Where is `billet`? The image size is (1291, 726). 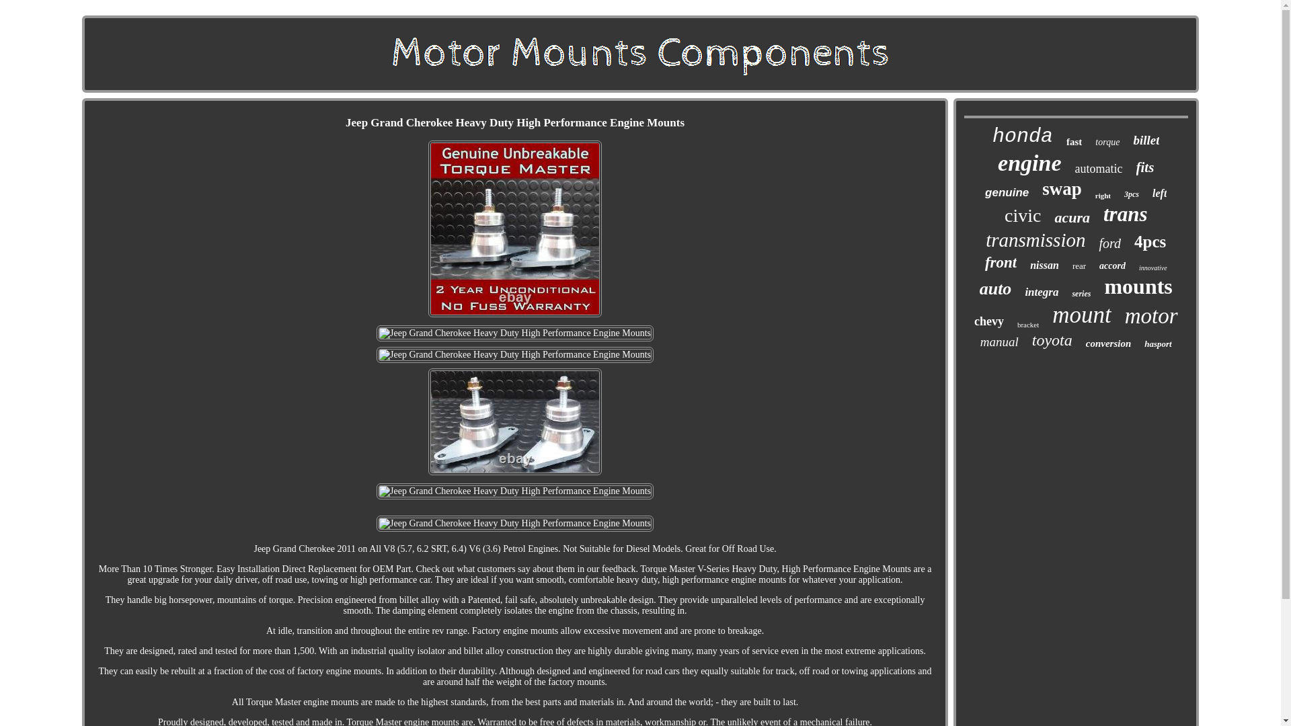 billet is located at coordinates (1146, 140).